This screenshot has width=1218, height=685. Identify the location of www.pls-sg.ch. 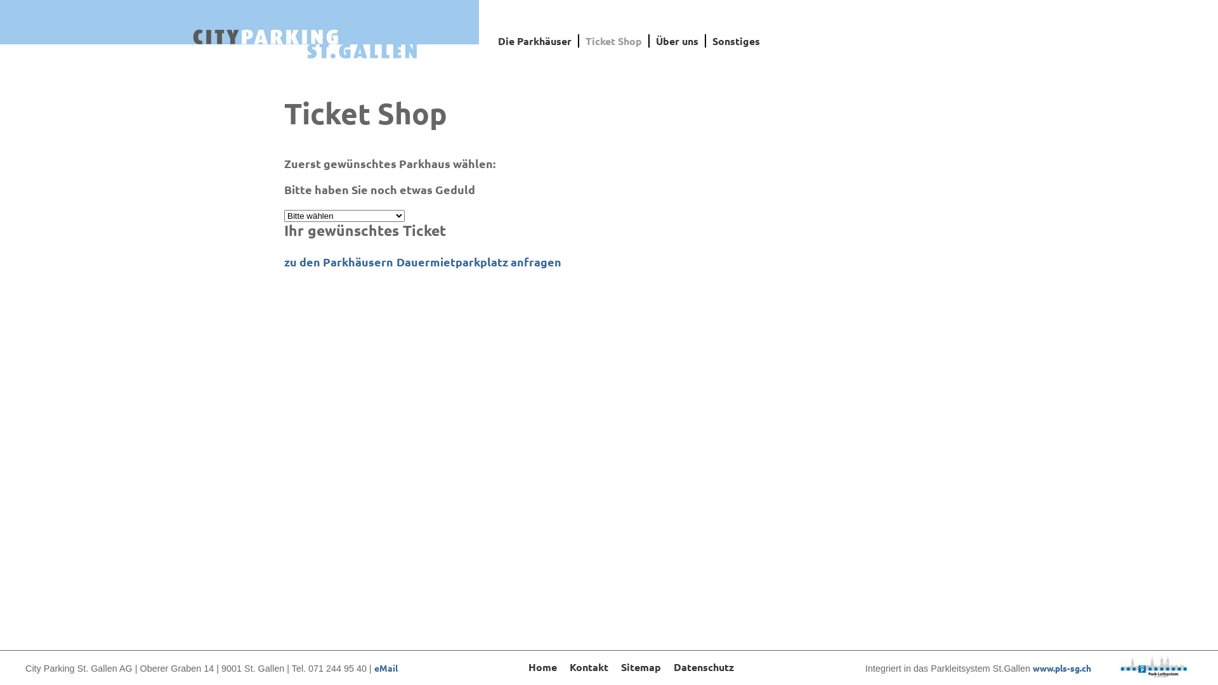
(1062, 668).